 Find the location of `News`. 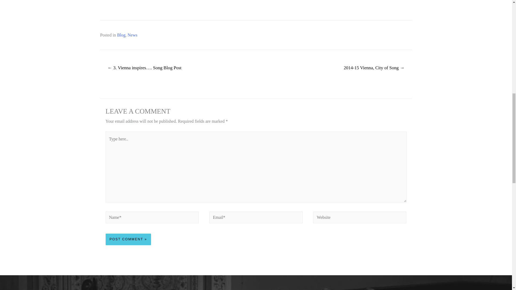

News is located at coordinates (132, 35).